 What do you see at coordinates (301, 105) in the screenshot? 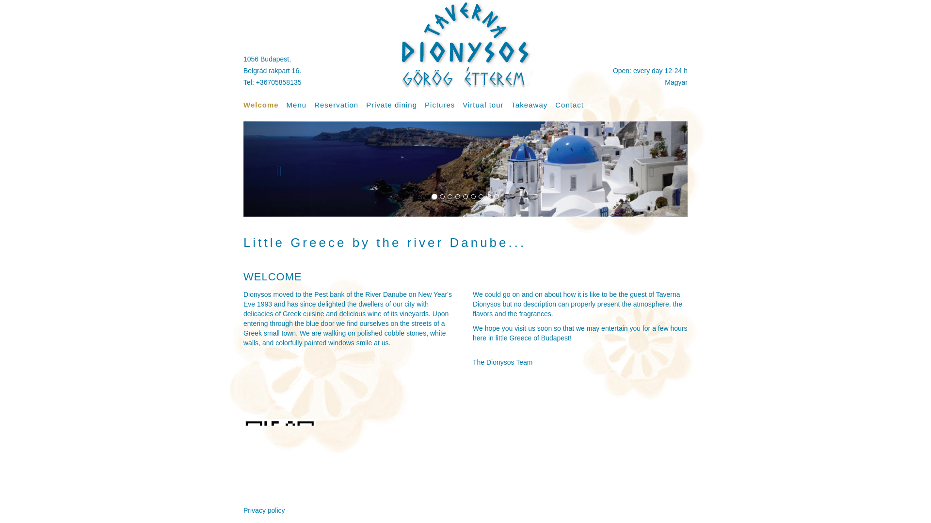
I see `Menu` at bounding box center [301, 105].